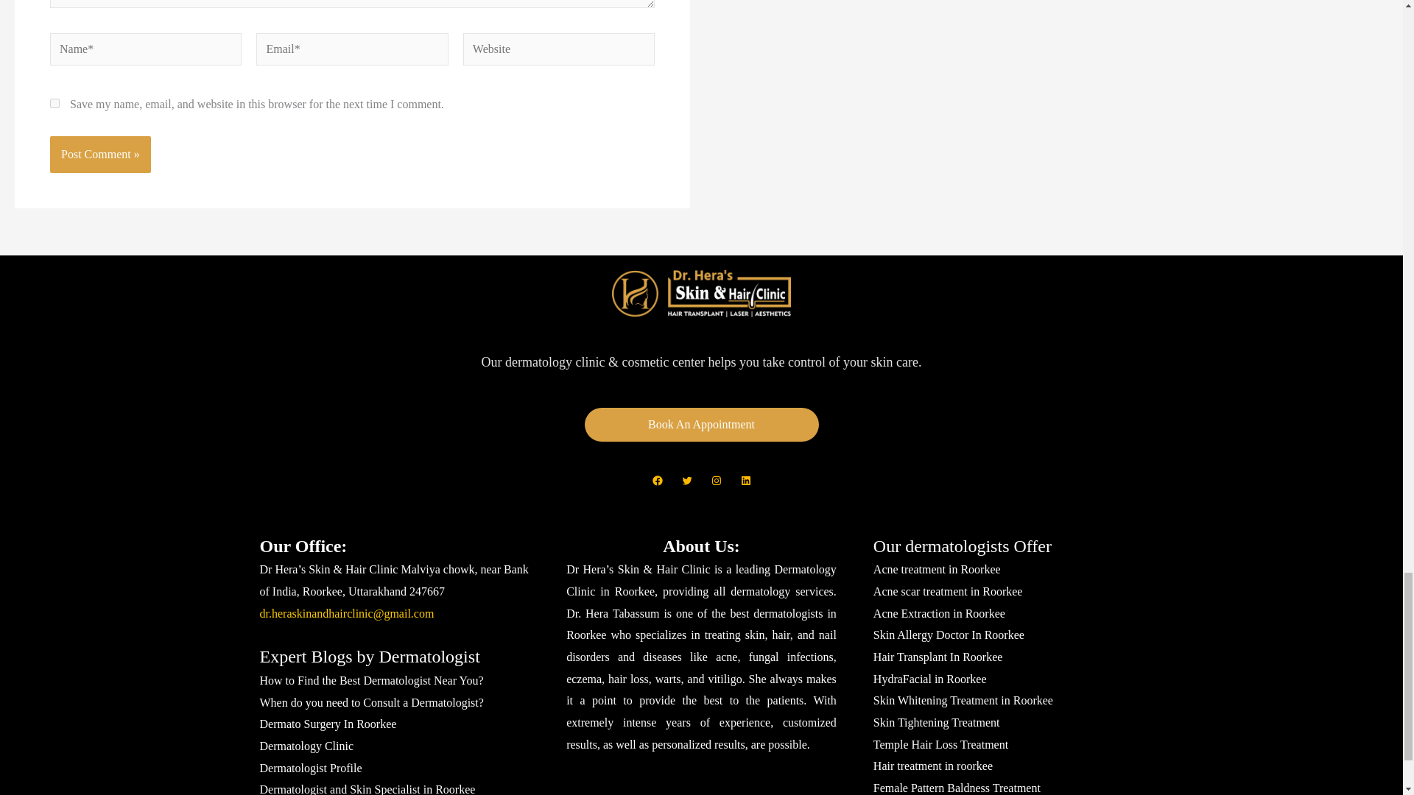 The width and height of the screenshot is (1414, 795). Describe the element at coordinates (938, 657) in the screenshot. I see `Hair Transplant In Roorkee` at that location.